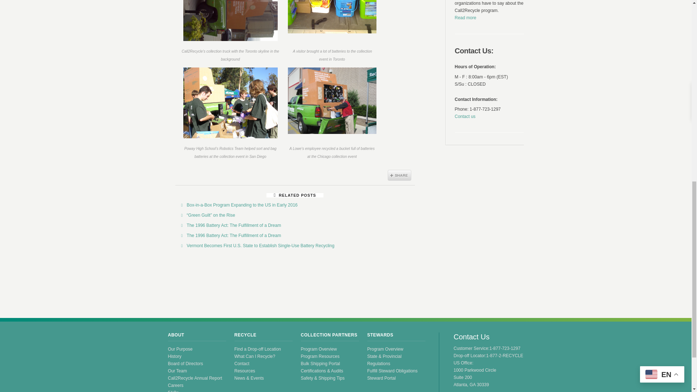 The width and height of the screenshot is (697, 392). What do you see at coordinates (234, 225) in the screenshot?
I see `The 1996 Battery Act: The Fulfillment of a Dream` at bounding box center [234, 225].